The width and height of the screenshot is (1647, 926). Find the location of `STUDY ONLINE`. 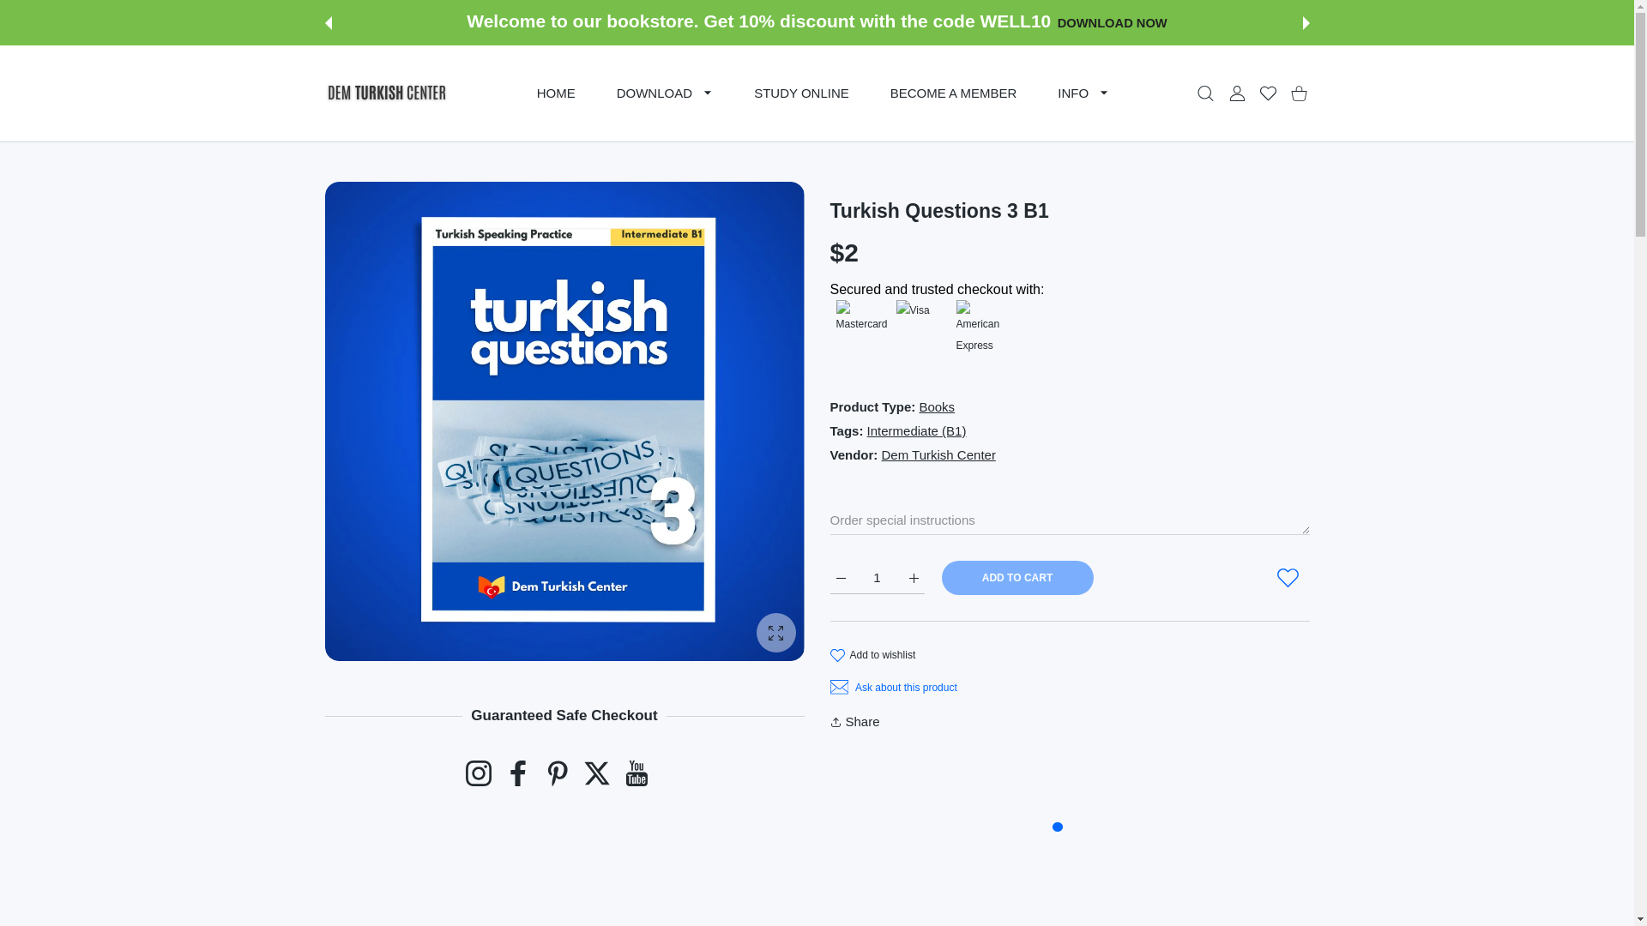

STUDY ONLINE is located at coordinates (801, 93).